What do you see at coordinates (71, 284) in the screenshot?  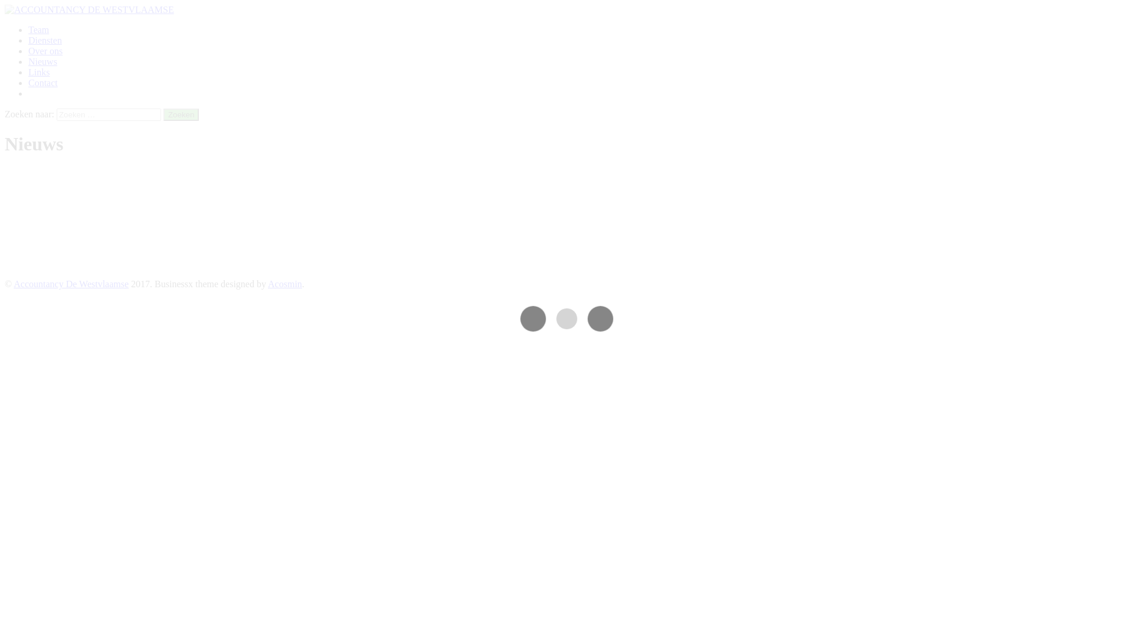 I see `Accountancy De Westvlaamse` at bounding box center [71, 284].